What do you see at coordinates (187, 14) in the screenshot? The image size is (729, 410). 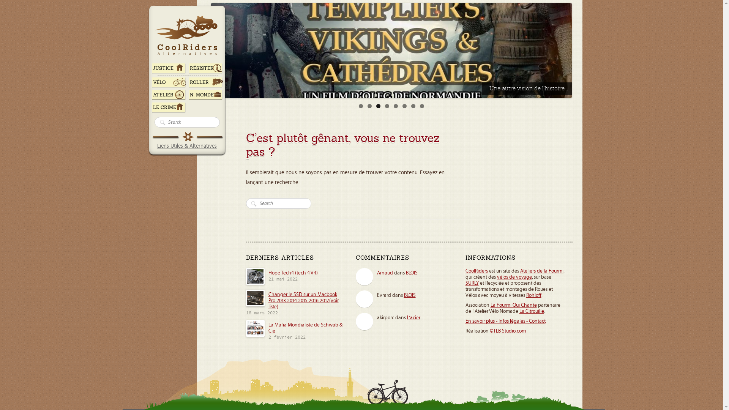 I see `Aller au contenu` at bounding box center [187, 14].